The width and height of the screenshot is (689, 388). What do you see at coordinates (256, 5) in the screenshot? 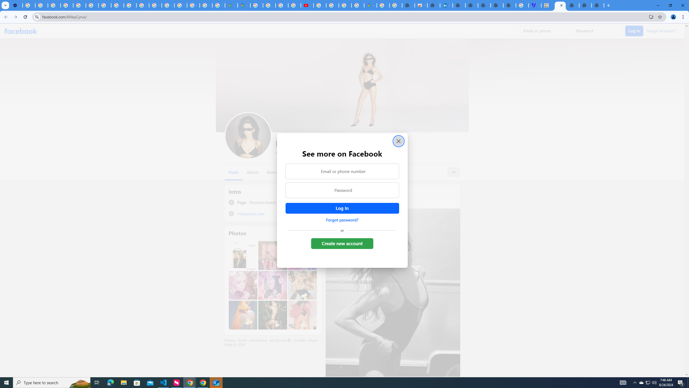
I see `Blogger Policies and Guidelines - Transparency Center` at bounding box center [256, 5].